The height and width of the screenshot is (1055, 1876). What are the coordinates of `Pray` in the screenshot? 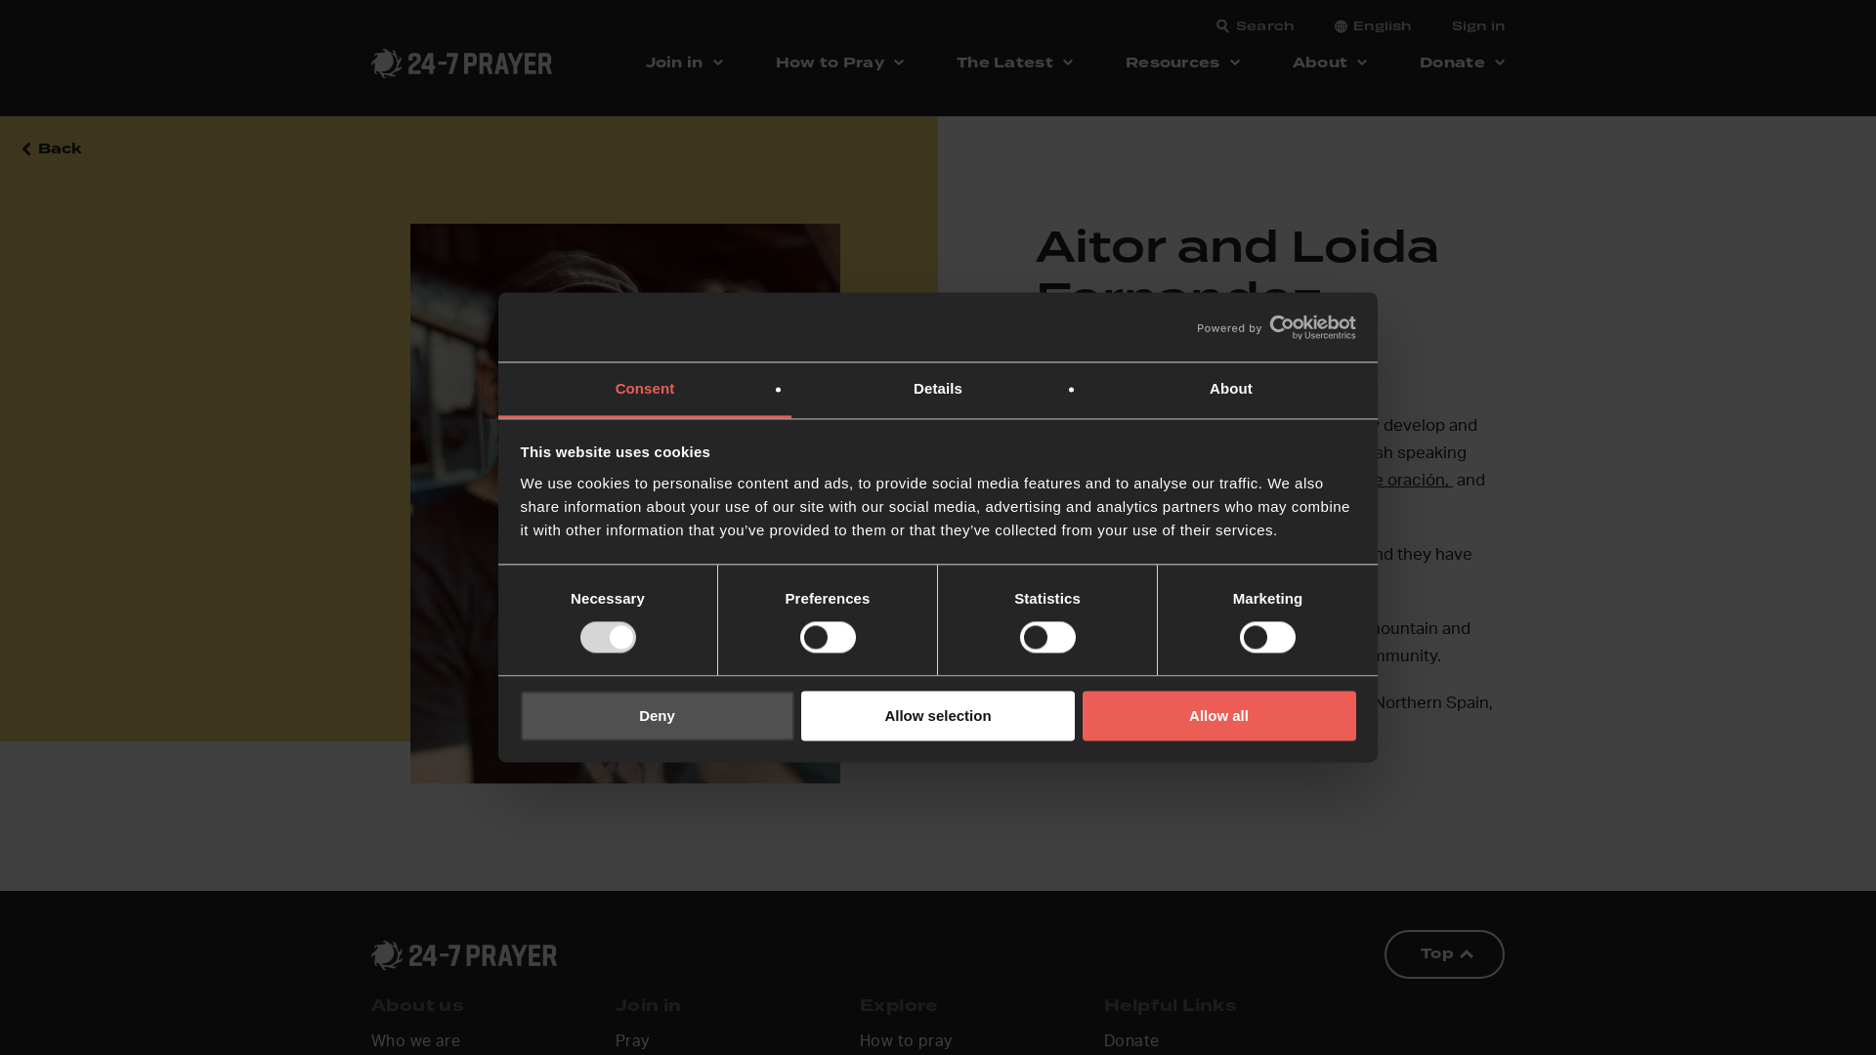 It's located at (633, 1043).